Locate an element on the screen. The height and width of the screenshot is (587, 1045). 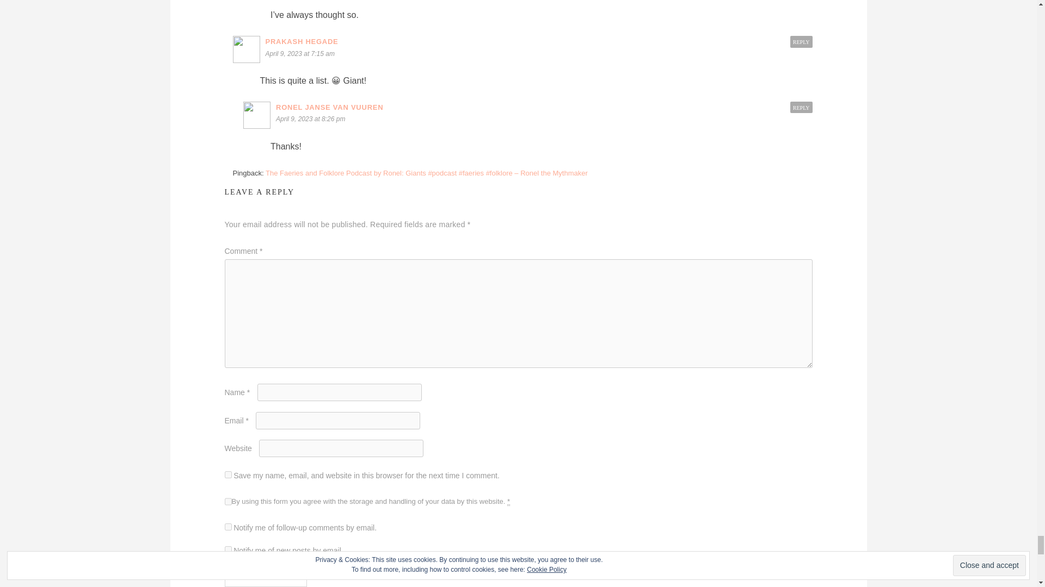
subscribe is located at coordinates (228, 527).